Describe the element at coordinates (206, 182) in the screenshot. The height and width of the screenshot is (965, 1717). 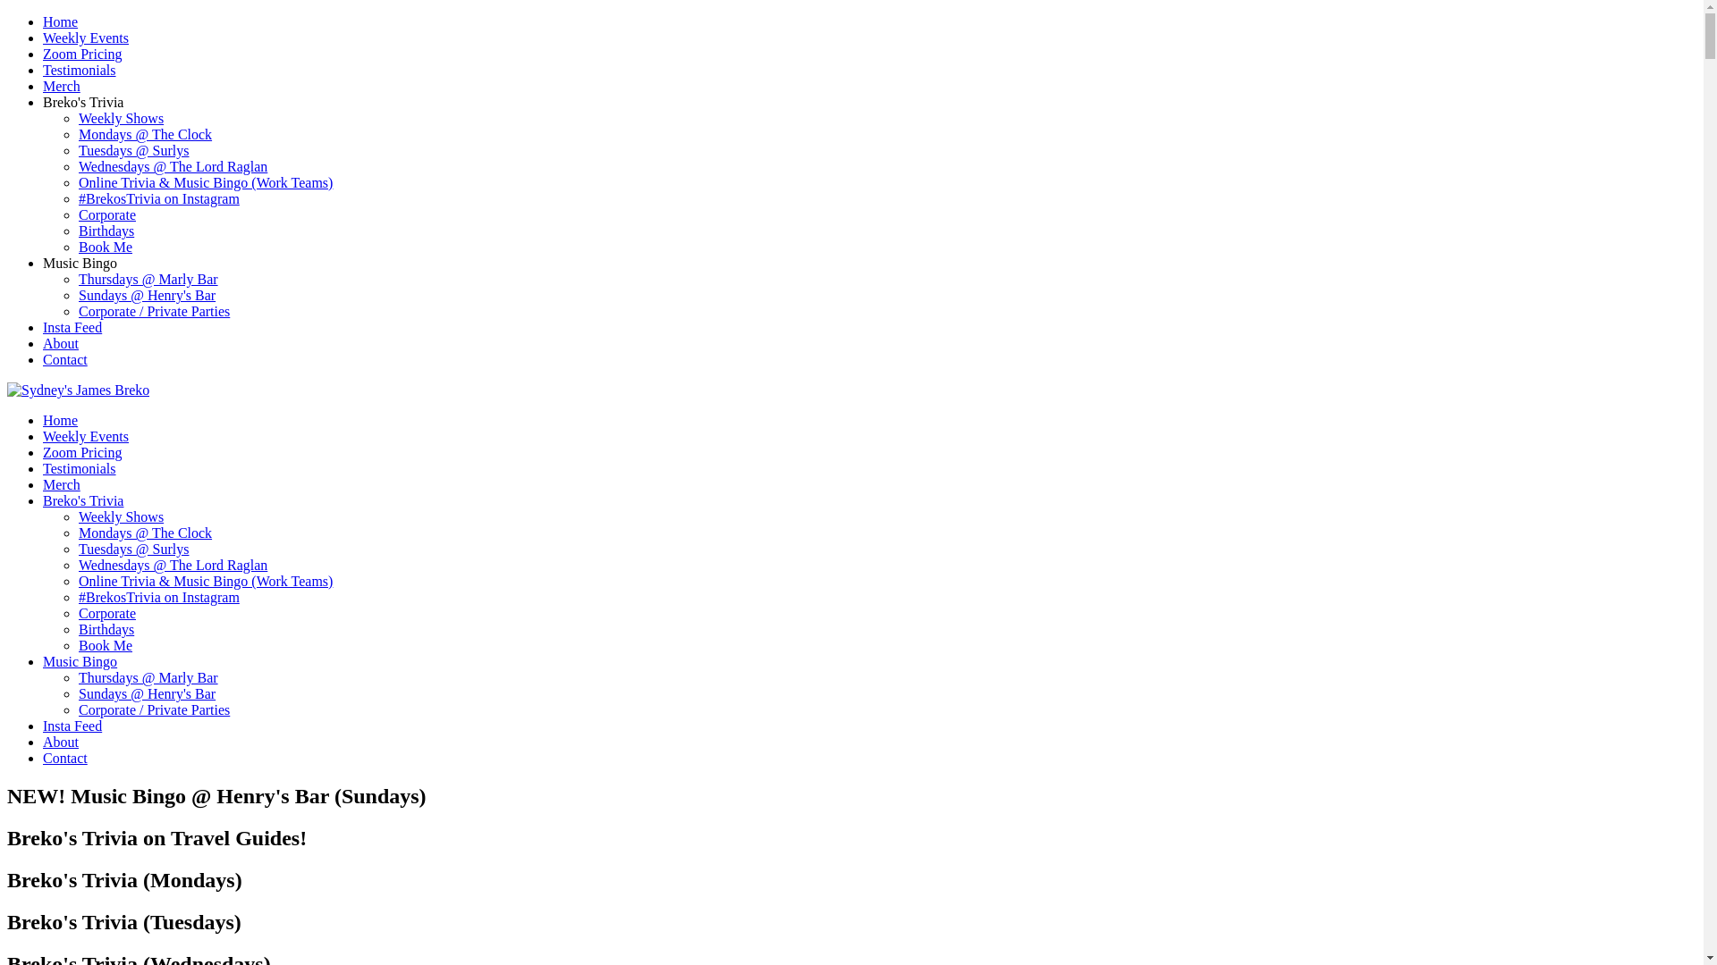
I see `Online Trivia & Music Bingo (Work Teams)` at that location.